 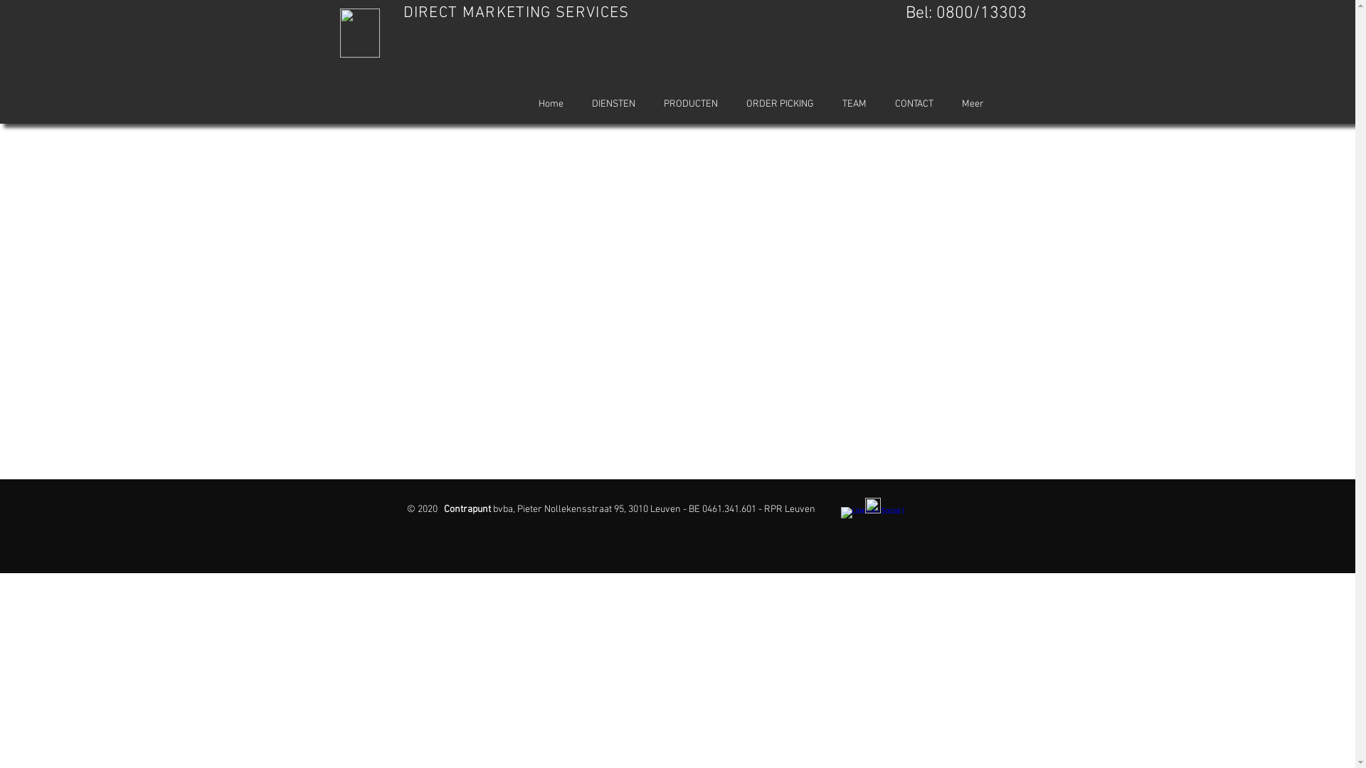 I want to click on PRODUCTEN, so click(x=691, y=105).